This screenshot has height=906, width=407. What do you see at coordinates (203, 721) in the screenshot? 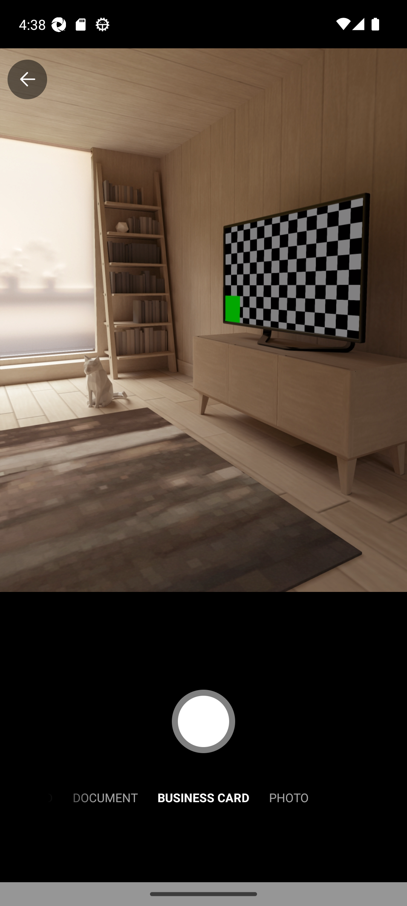
I see `Capture` at bounding box center [203, 721].